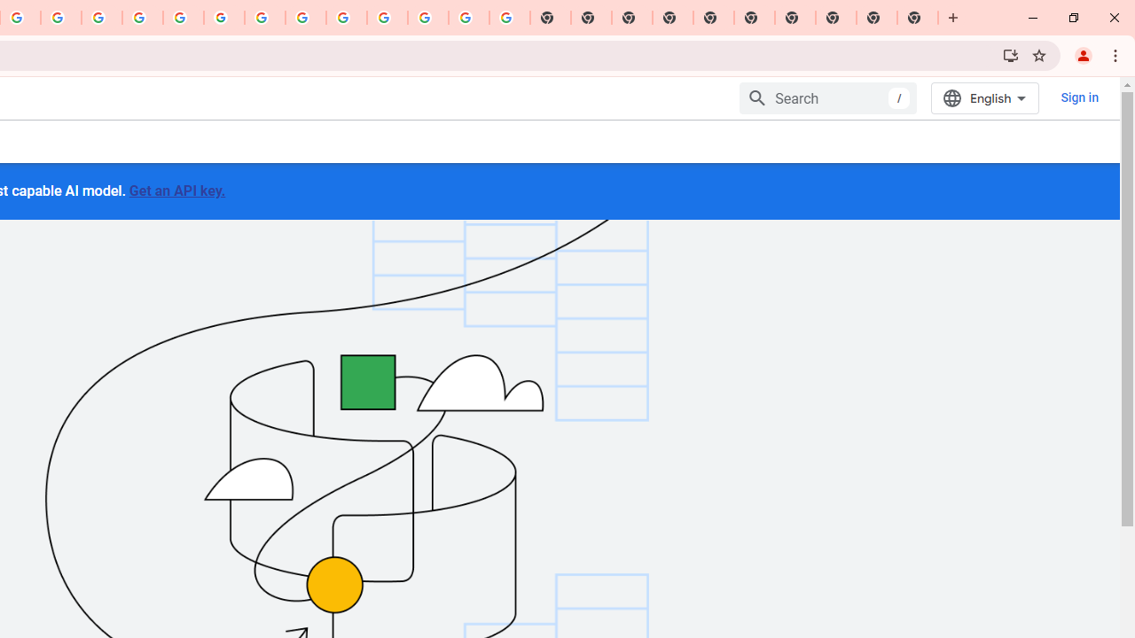 This screenshot has height=638, width=1135. I want to click on Privacy Help Center - Policies Help, so click(102, 18).